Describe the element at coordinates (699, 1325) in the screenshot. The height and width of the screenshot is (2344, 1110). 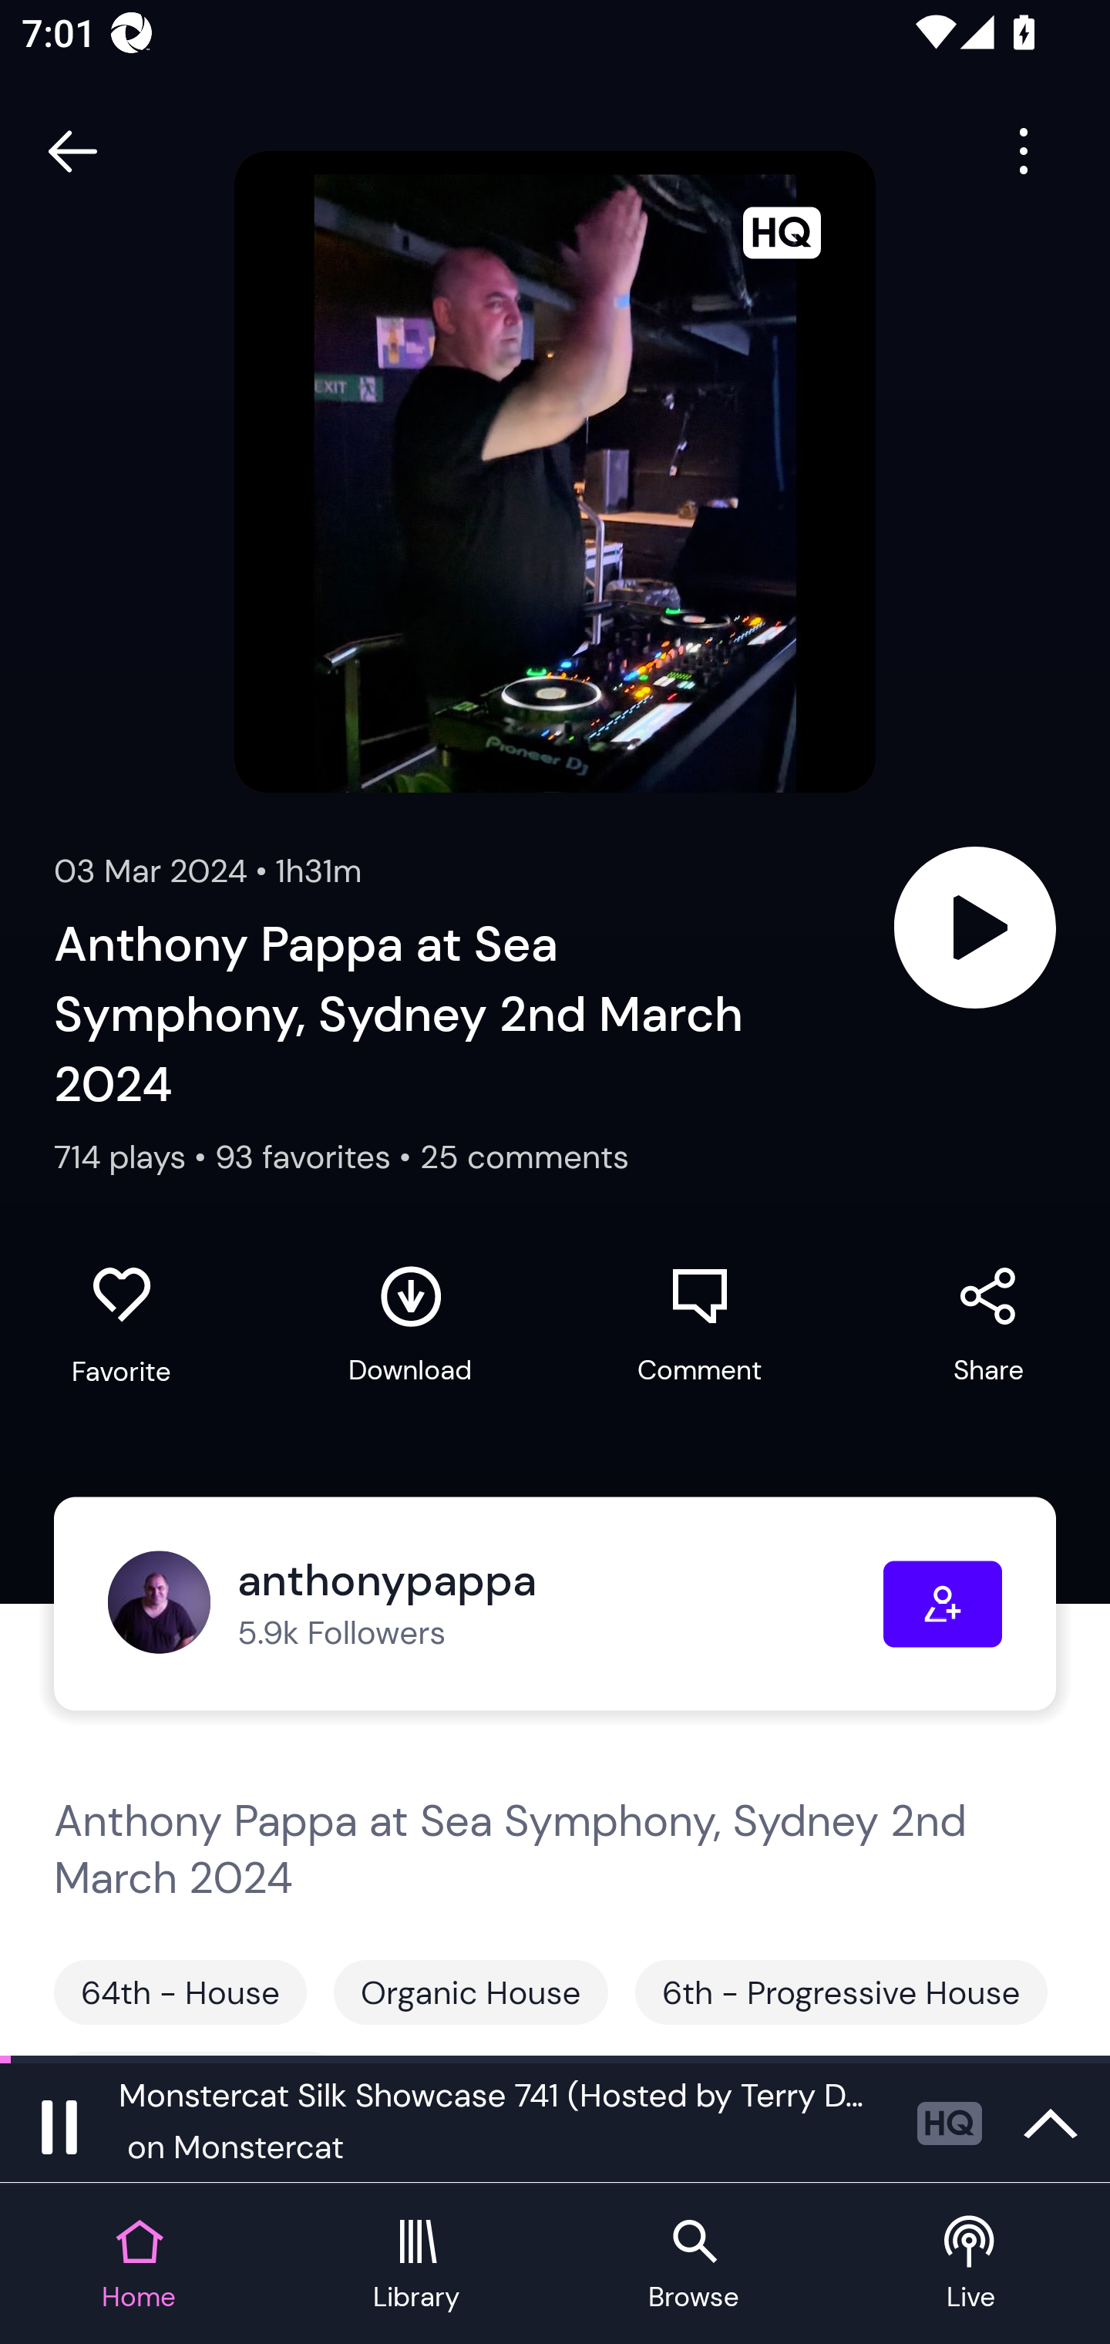
I see `Comment` at that location.